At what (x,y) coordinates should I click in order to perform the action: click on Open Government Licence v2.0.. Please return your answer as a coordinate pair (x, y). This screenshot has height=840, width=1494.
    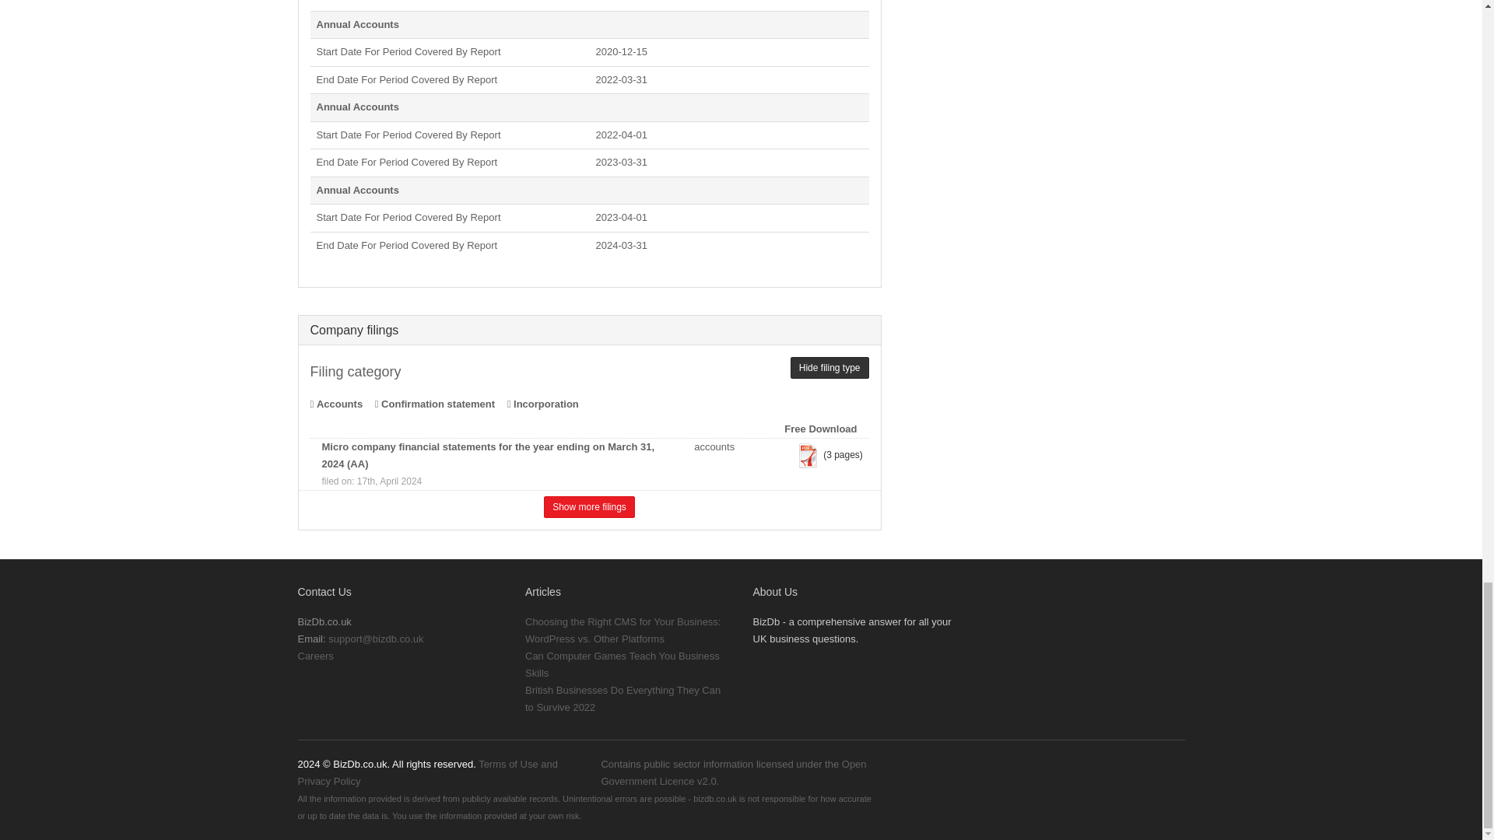
    Looking at the image, I should click on (733, 772).